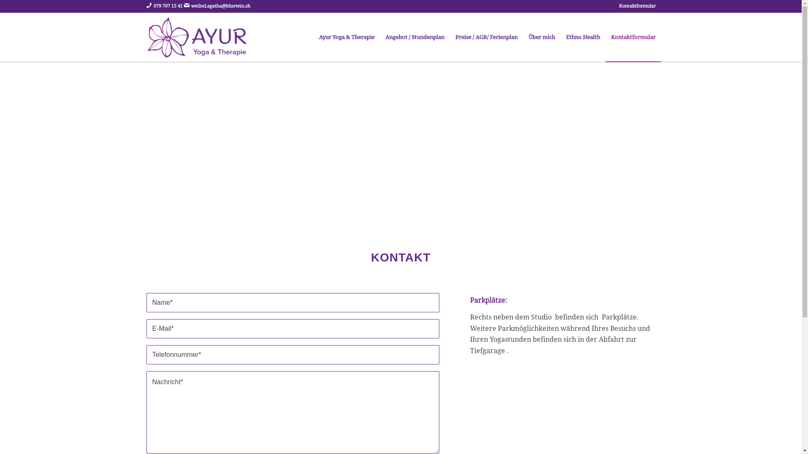 The height and width of the screenshot is (454, 808). I want to click on Preise / AGB/ Ferienplan, so click(486, 37).